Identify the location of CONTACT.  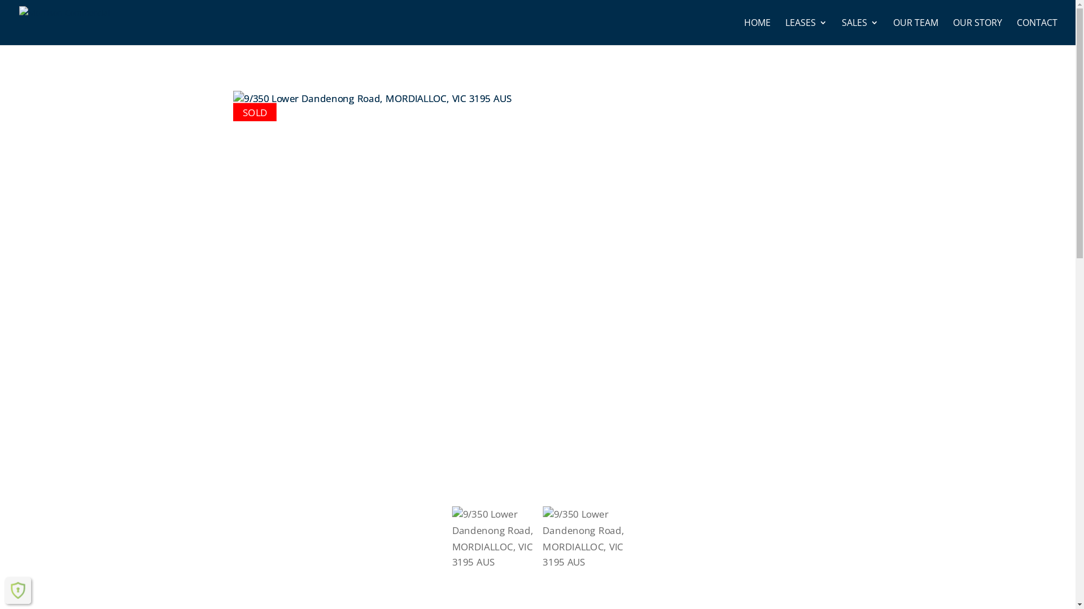
(1037, 32).